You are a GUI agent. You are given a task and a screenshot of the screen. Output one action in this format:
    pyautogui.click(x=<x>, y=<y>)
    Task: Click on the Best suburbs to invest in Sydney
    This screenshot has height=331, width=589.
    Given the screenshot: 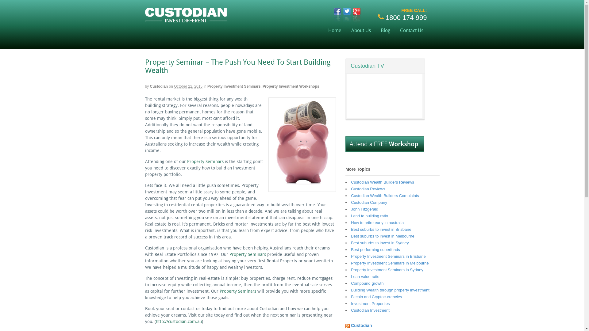 What is the action you would take?
    pyautogui.click(x=380, y=243)
    